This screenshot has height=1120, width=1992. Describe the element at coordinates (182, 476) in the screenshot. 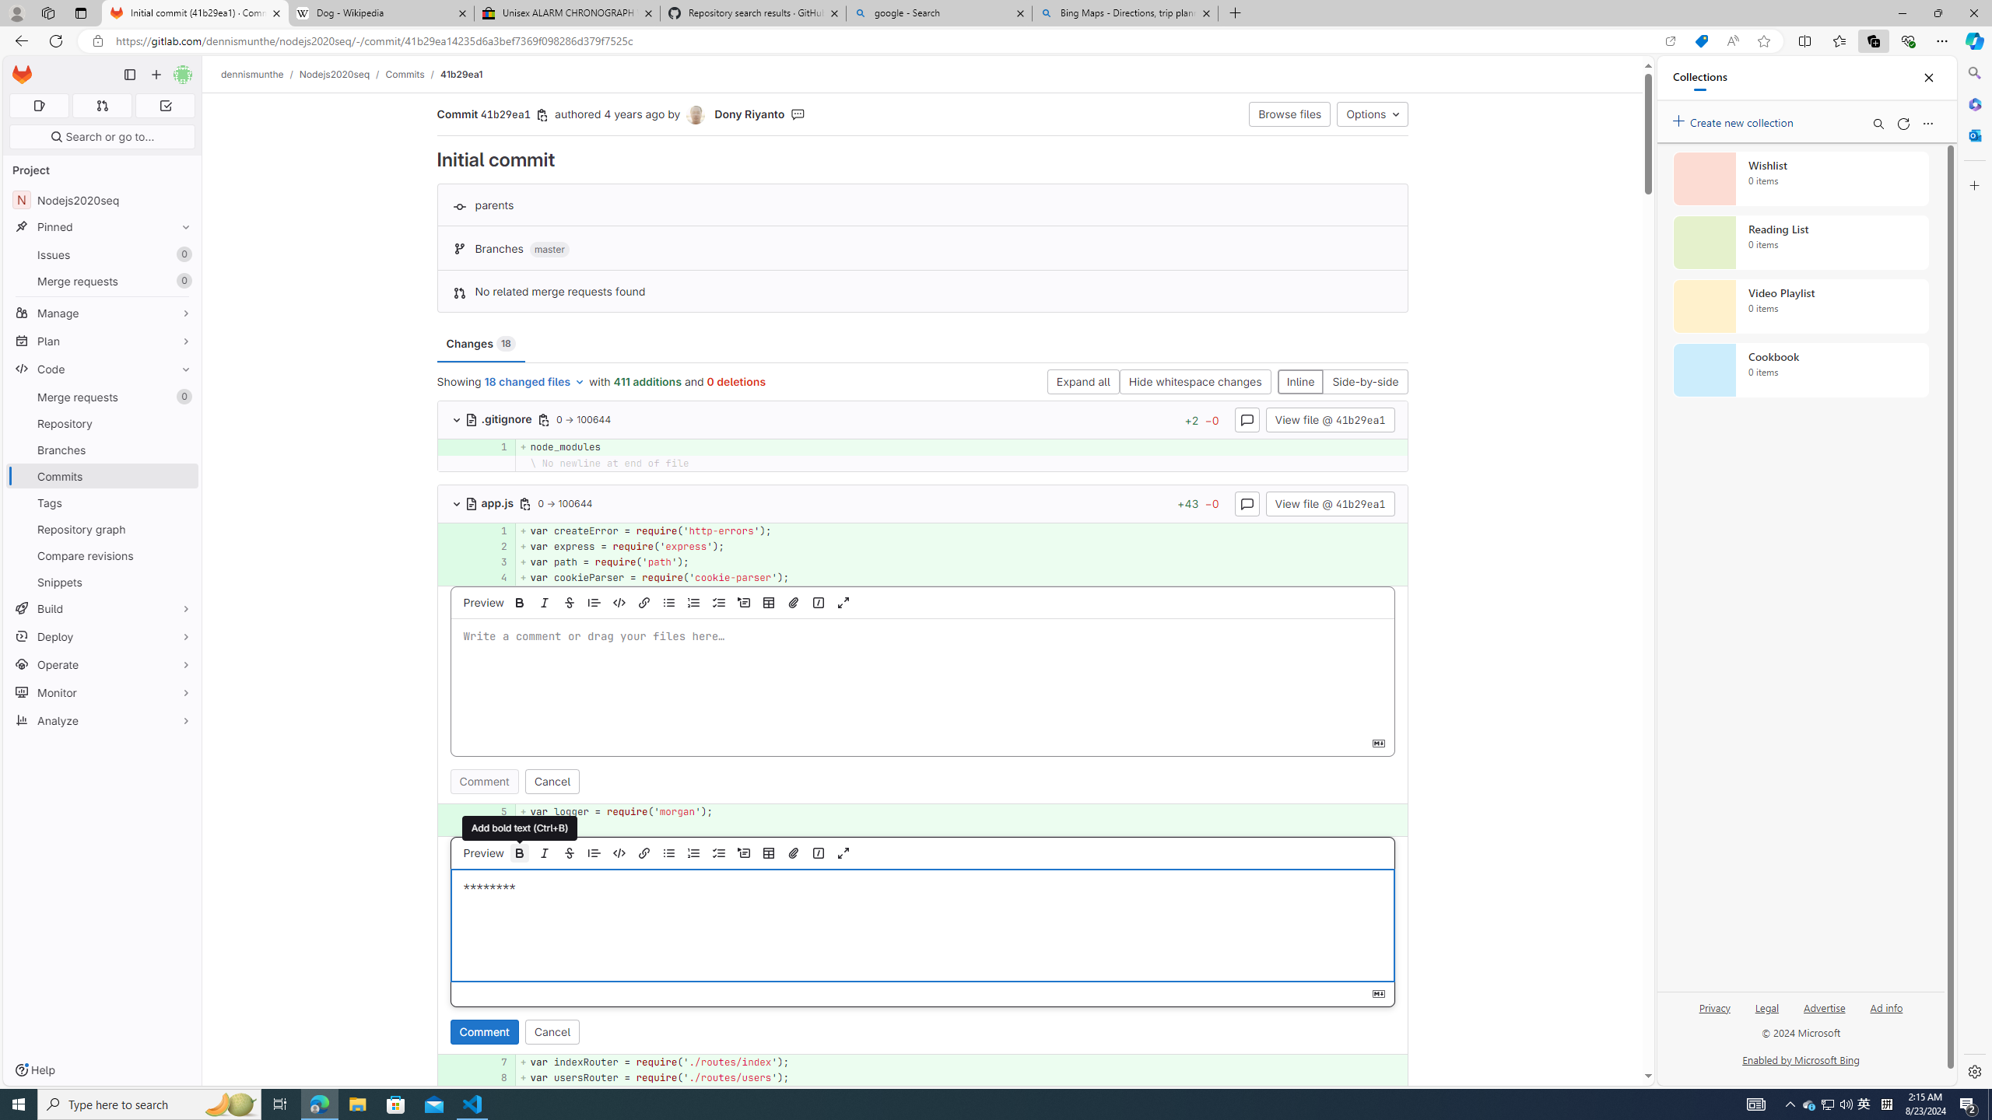

I see `Pin Commits` at that location.